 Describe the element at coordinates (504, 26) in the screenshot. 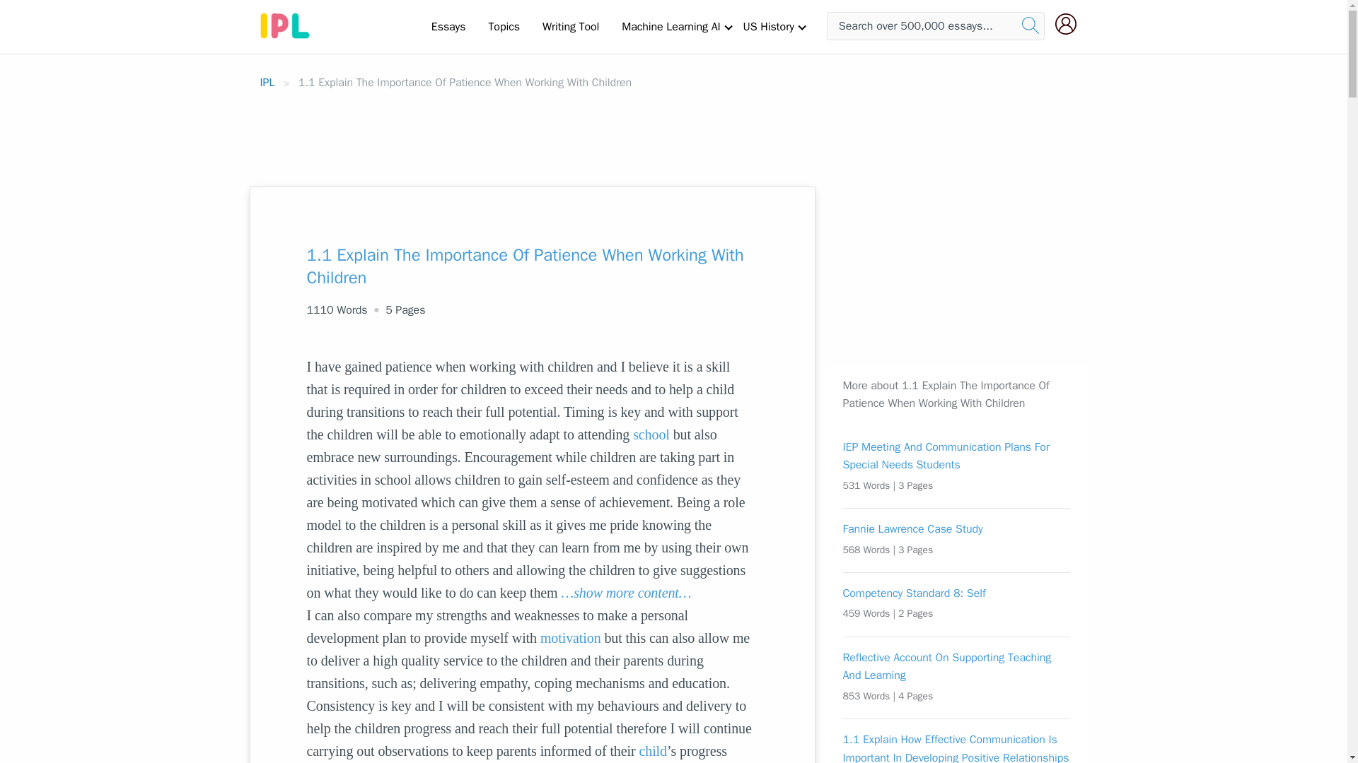

I see `Topics` at that location.